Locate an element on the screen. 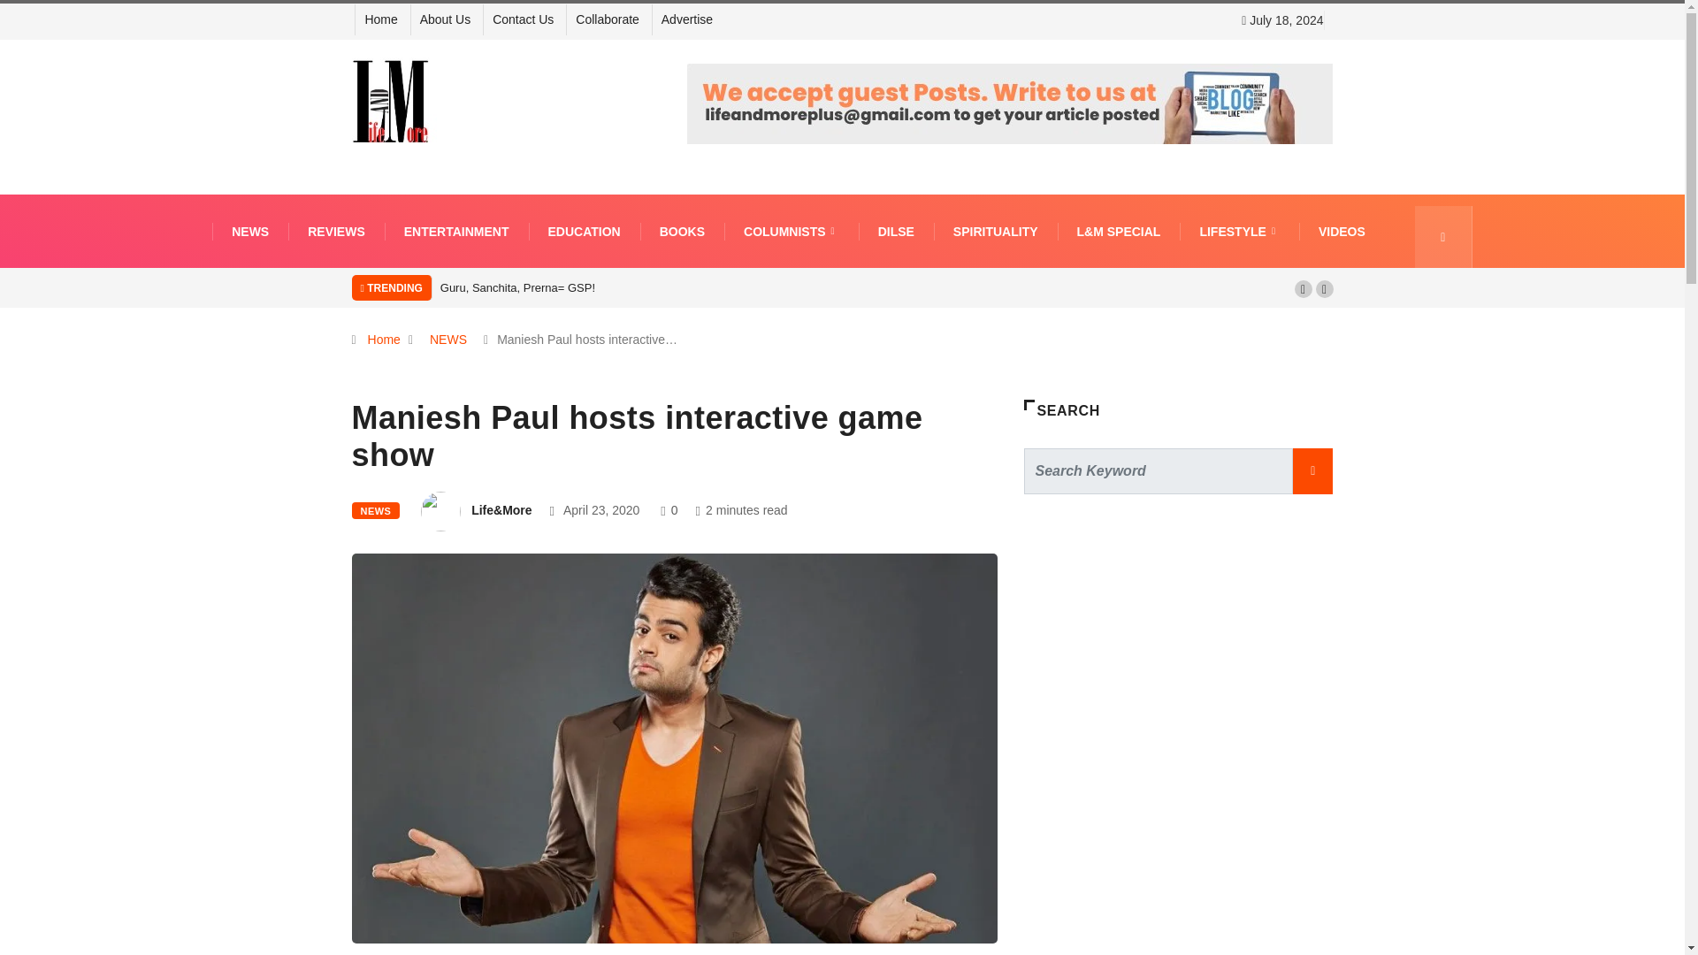  SPIRITUALITY is located at coordinates (996, 230).